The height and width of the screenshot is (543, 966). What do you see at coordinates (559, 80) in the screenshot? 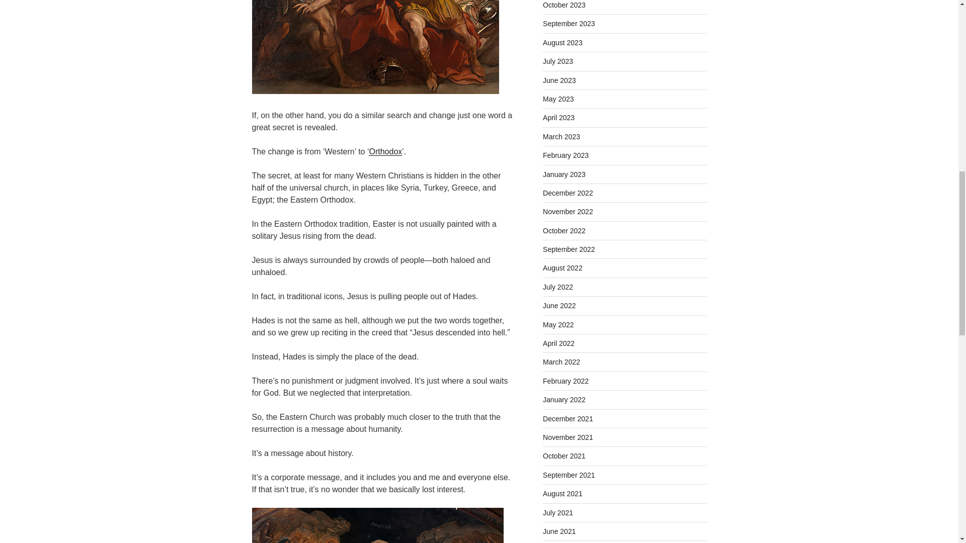
I see `June 2023` at bounding box center [559, 80].